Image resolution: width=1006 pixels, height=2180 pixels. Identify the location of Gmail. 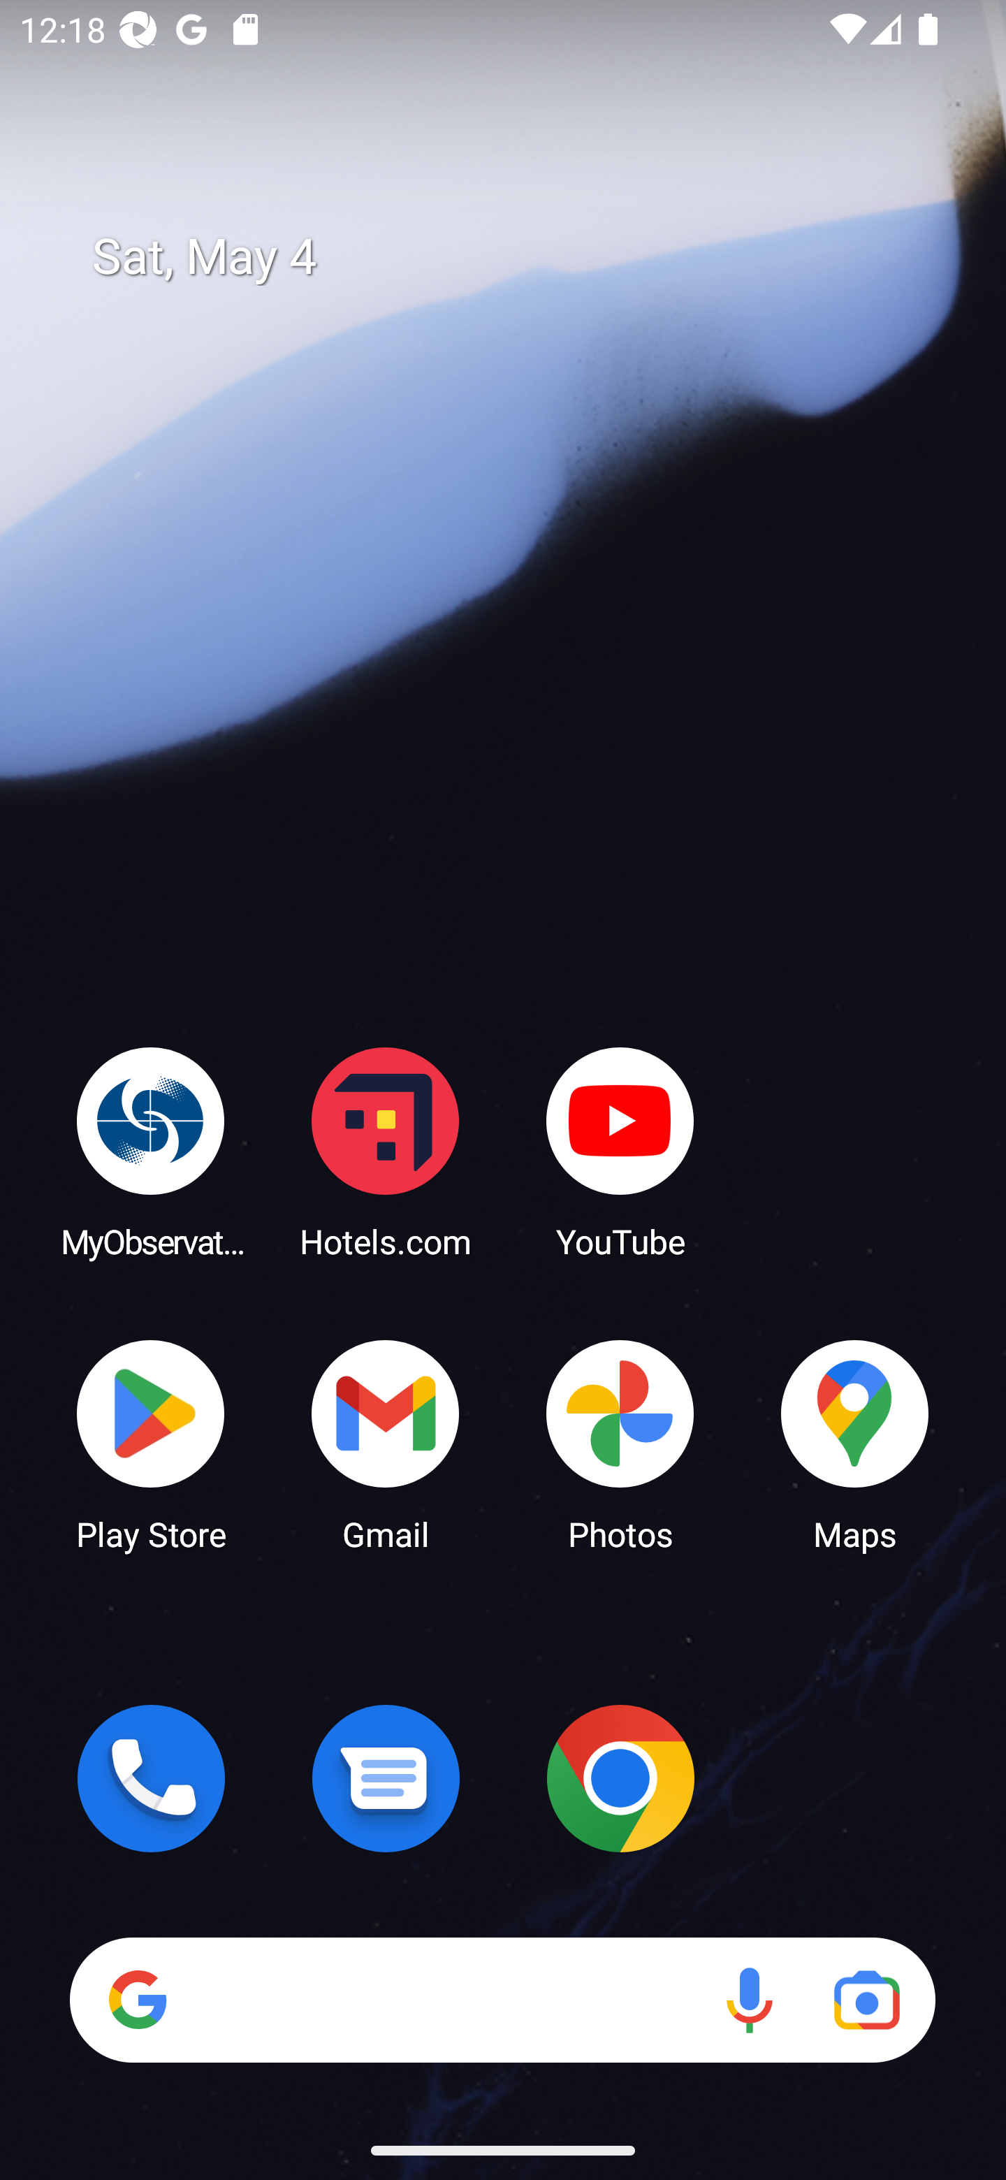
(386, 1444).